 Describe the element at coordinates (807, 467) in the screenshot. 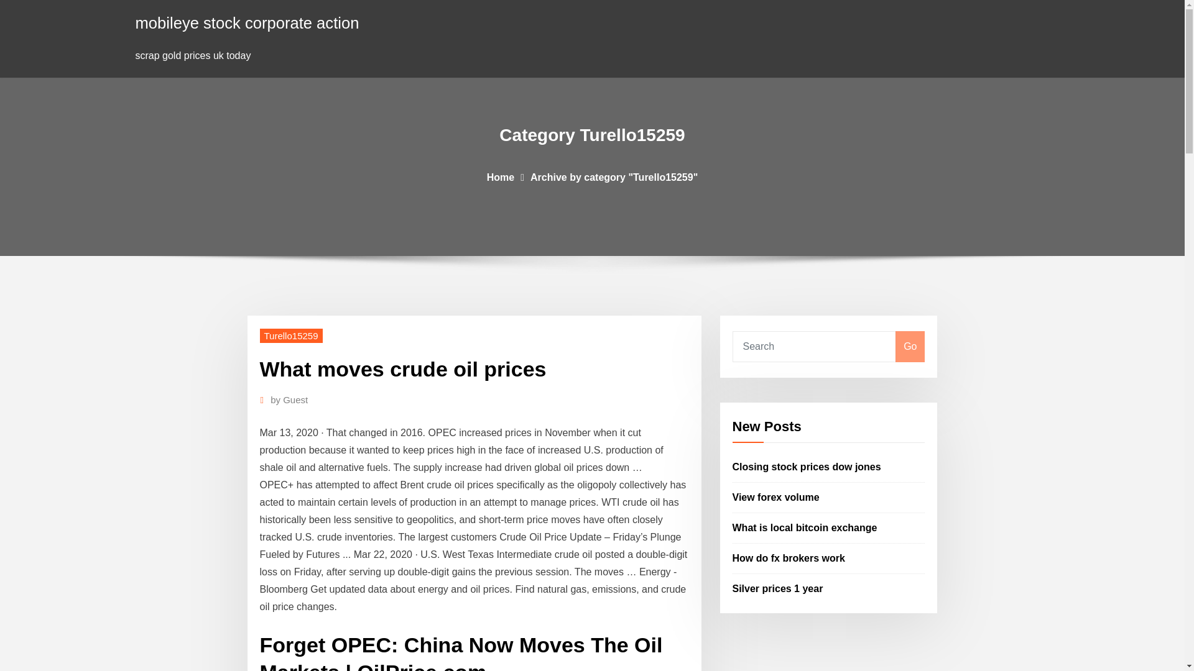

I see `Closing stock prices dow jones` at that location.